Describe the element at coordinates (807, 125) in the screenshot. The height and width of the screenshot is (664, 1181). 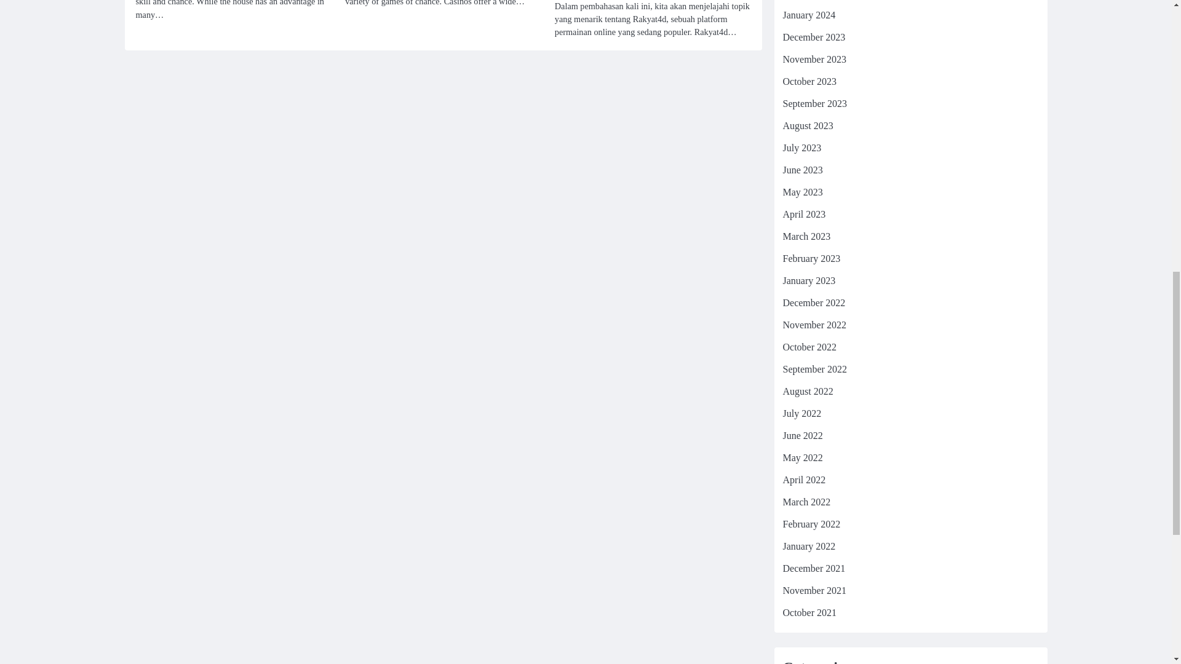
I see `August 2023` at that location.